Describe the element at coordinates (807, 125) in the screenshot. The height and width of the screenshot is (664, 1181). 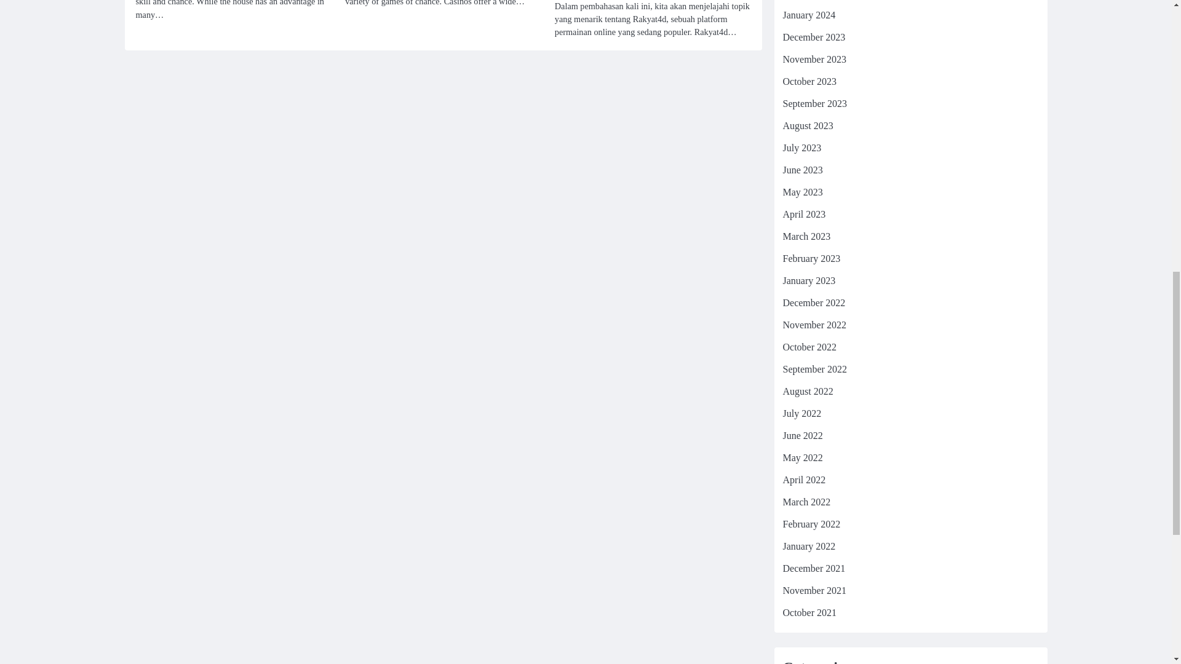
I see `August 2023` at that location.